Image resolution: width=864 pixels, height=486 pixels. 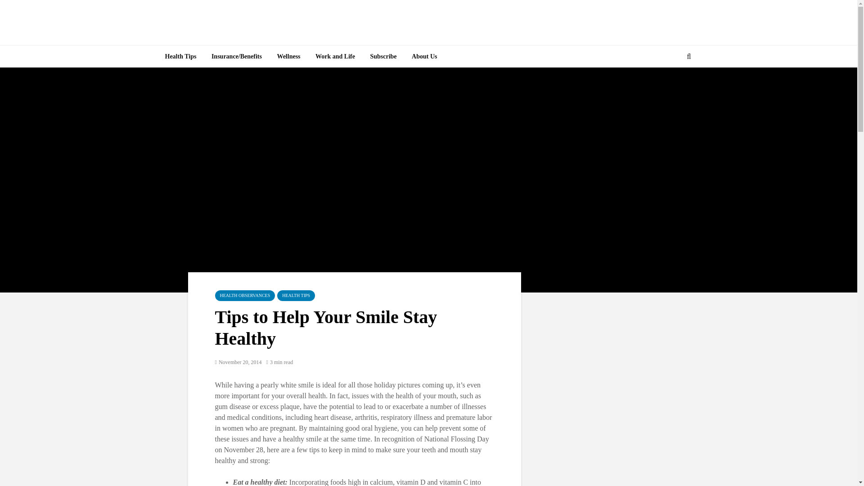 I want to click on Wellness, so click(x=288, y=57).